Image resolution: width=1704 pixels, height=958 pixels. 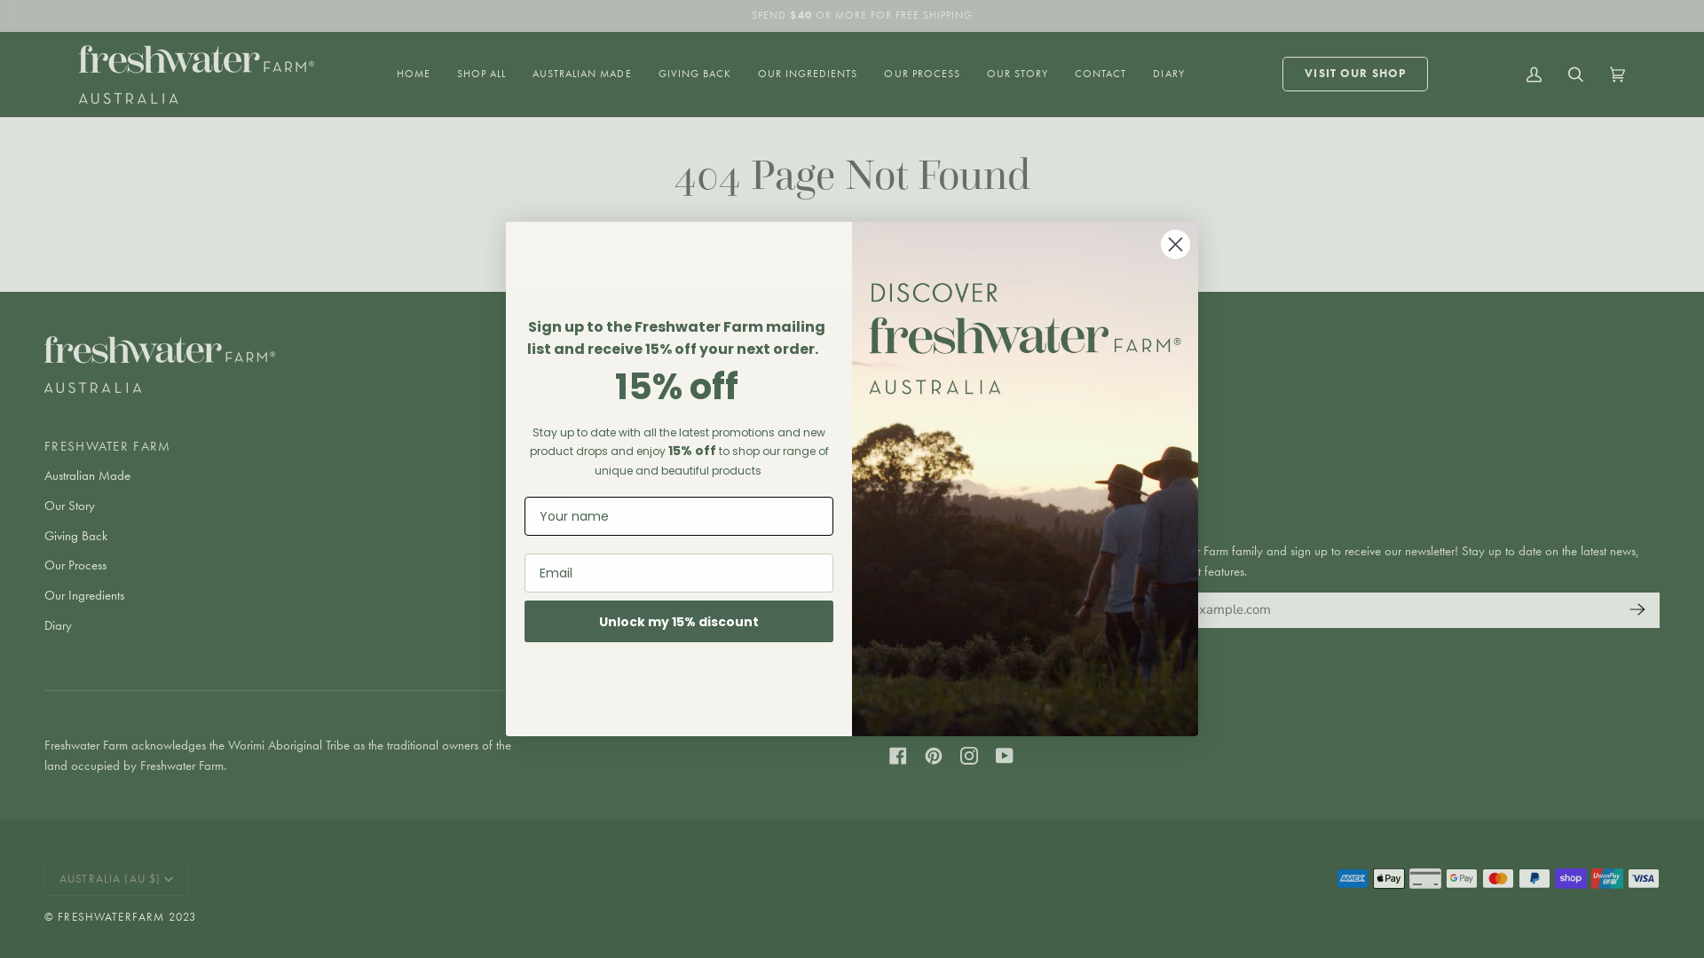 I want to click on VISIT OUR SHOP, so click(x=1355, y=75).